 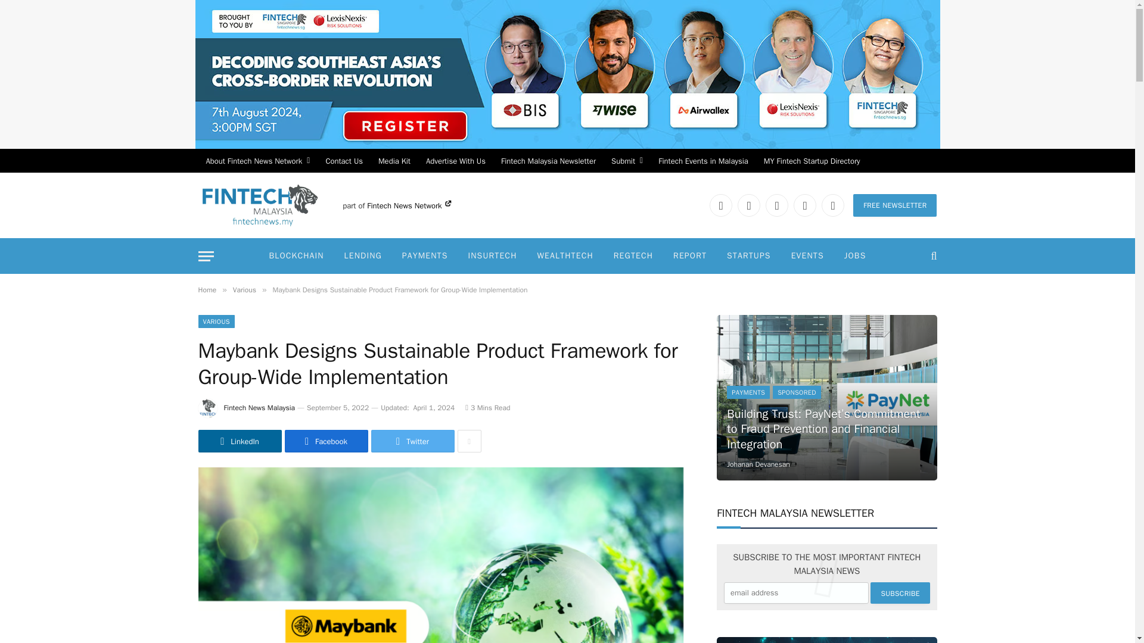 I want to click on Submit, so click(x=627, y=161).